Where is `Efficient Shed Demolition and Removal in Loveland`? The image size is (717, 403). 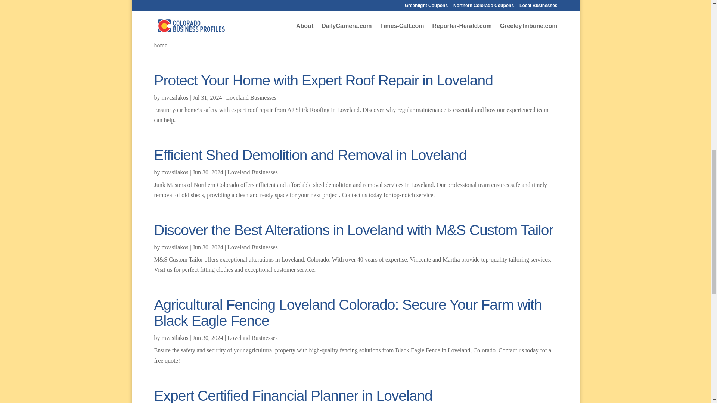 Efficient Shed Demolition and Removal in Loveland is located at coordinates (310, 155).